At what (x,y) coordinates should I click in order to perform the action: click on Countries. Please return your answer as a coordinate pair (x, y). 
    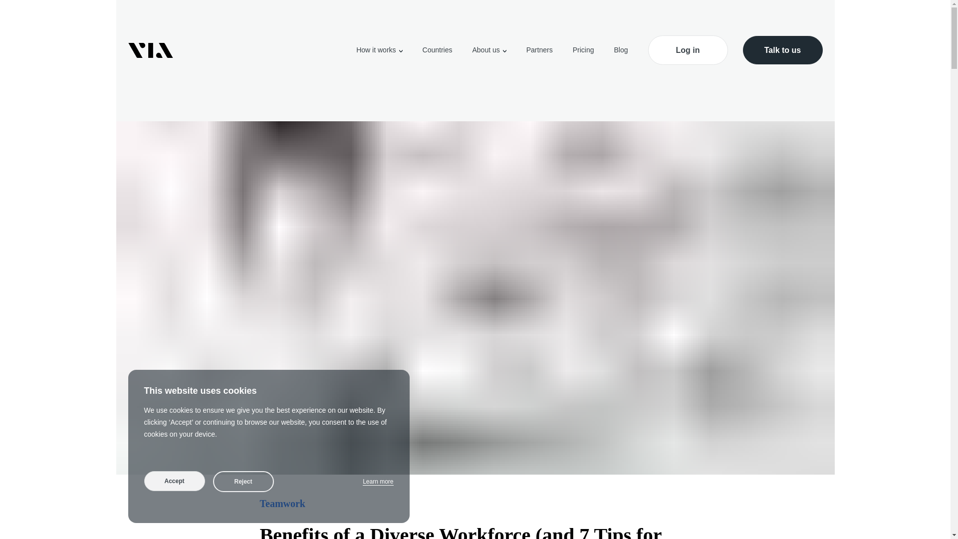
    Looking at the image, I should click on (437, 50).